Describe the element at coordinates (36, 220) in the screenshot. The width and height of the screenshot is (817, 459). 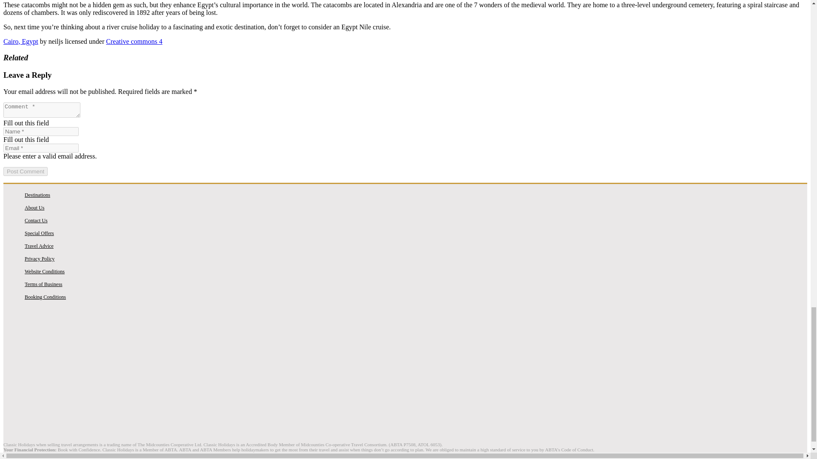
I see `Contact Us` at that location.